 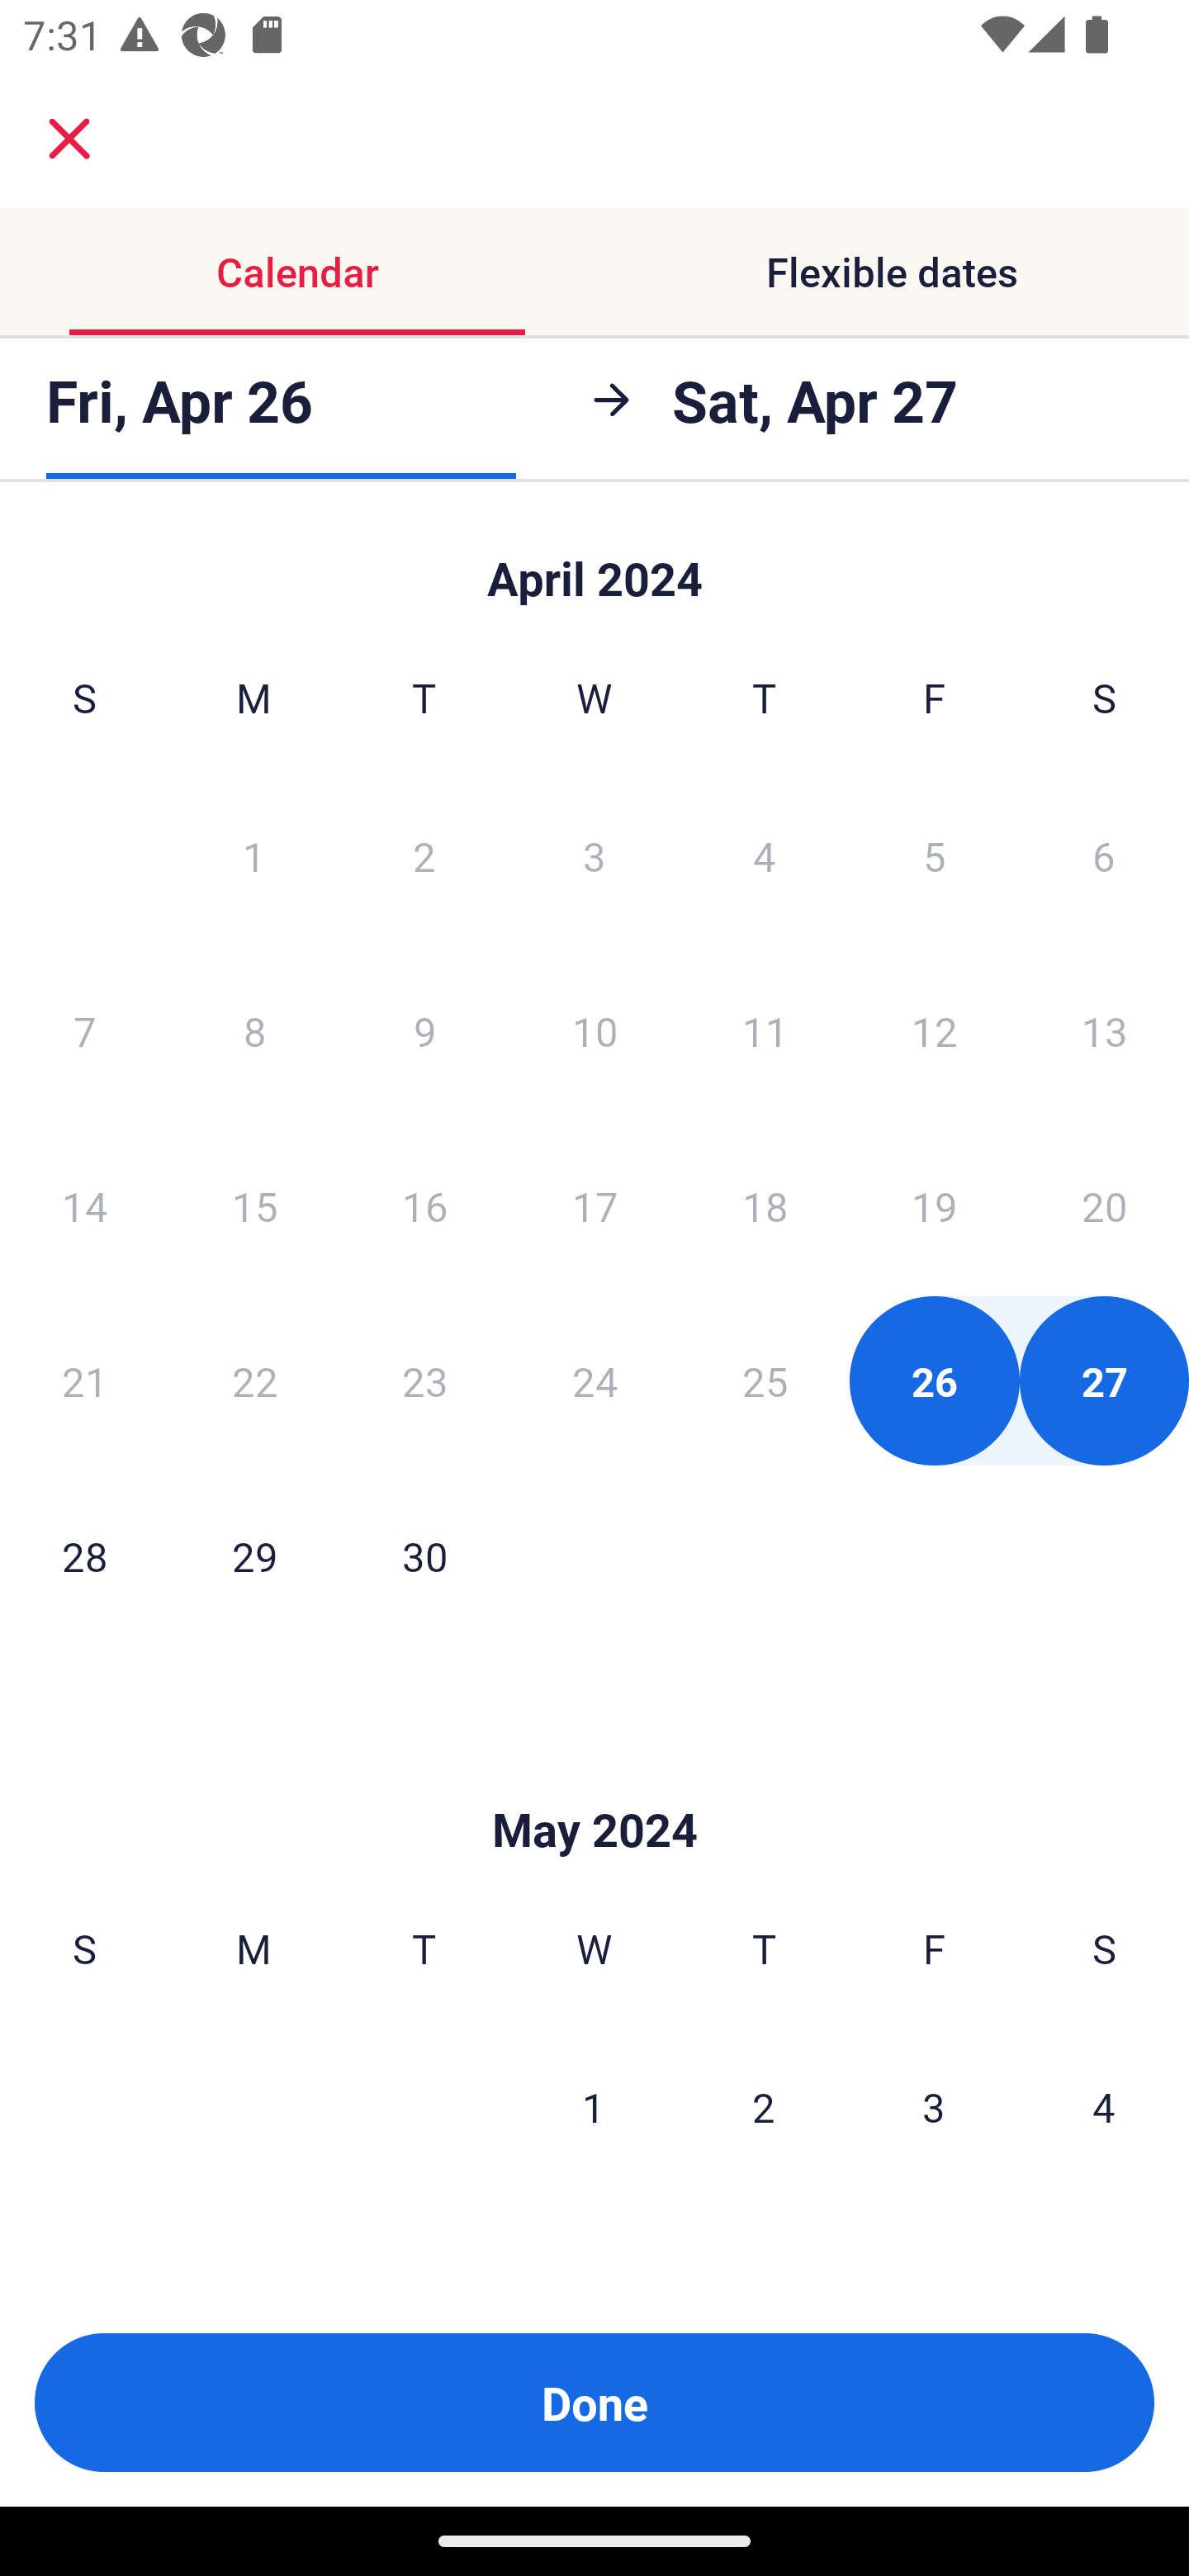 What do you see at coordinates (254, 1205) in the screenshot?
I see `15 Monday, April 15, 2024` at bounding box center [254, 1205].